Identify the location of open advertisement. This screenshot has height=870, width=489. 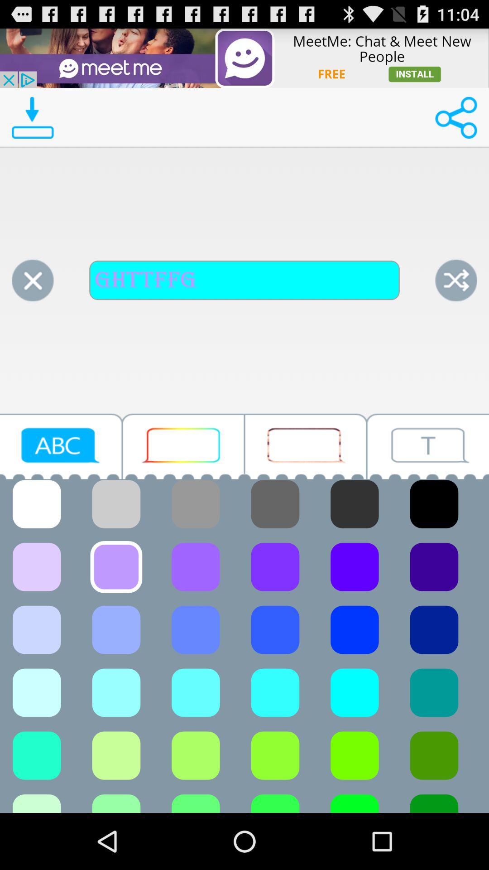
(244, 58).